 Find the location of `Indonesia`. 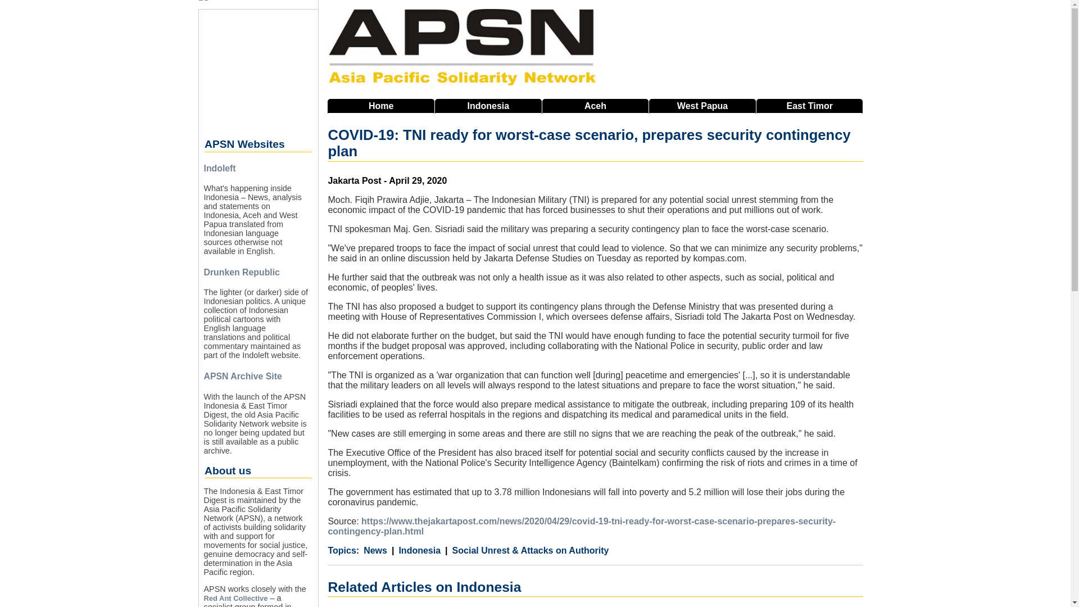

Indonesia is located at coordinates (416, 551).